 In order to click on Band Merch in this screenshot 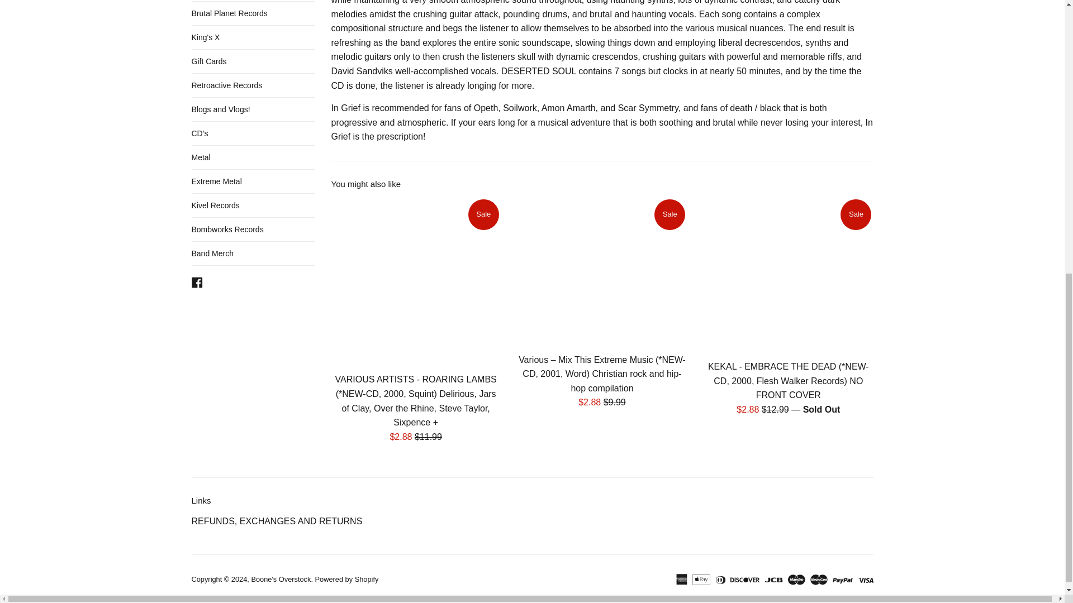, I will do `click(253, 253)`.